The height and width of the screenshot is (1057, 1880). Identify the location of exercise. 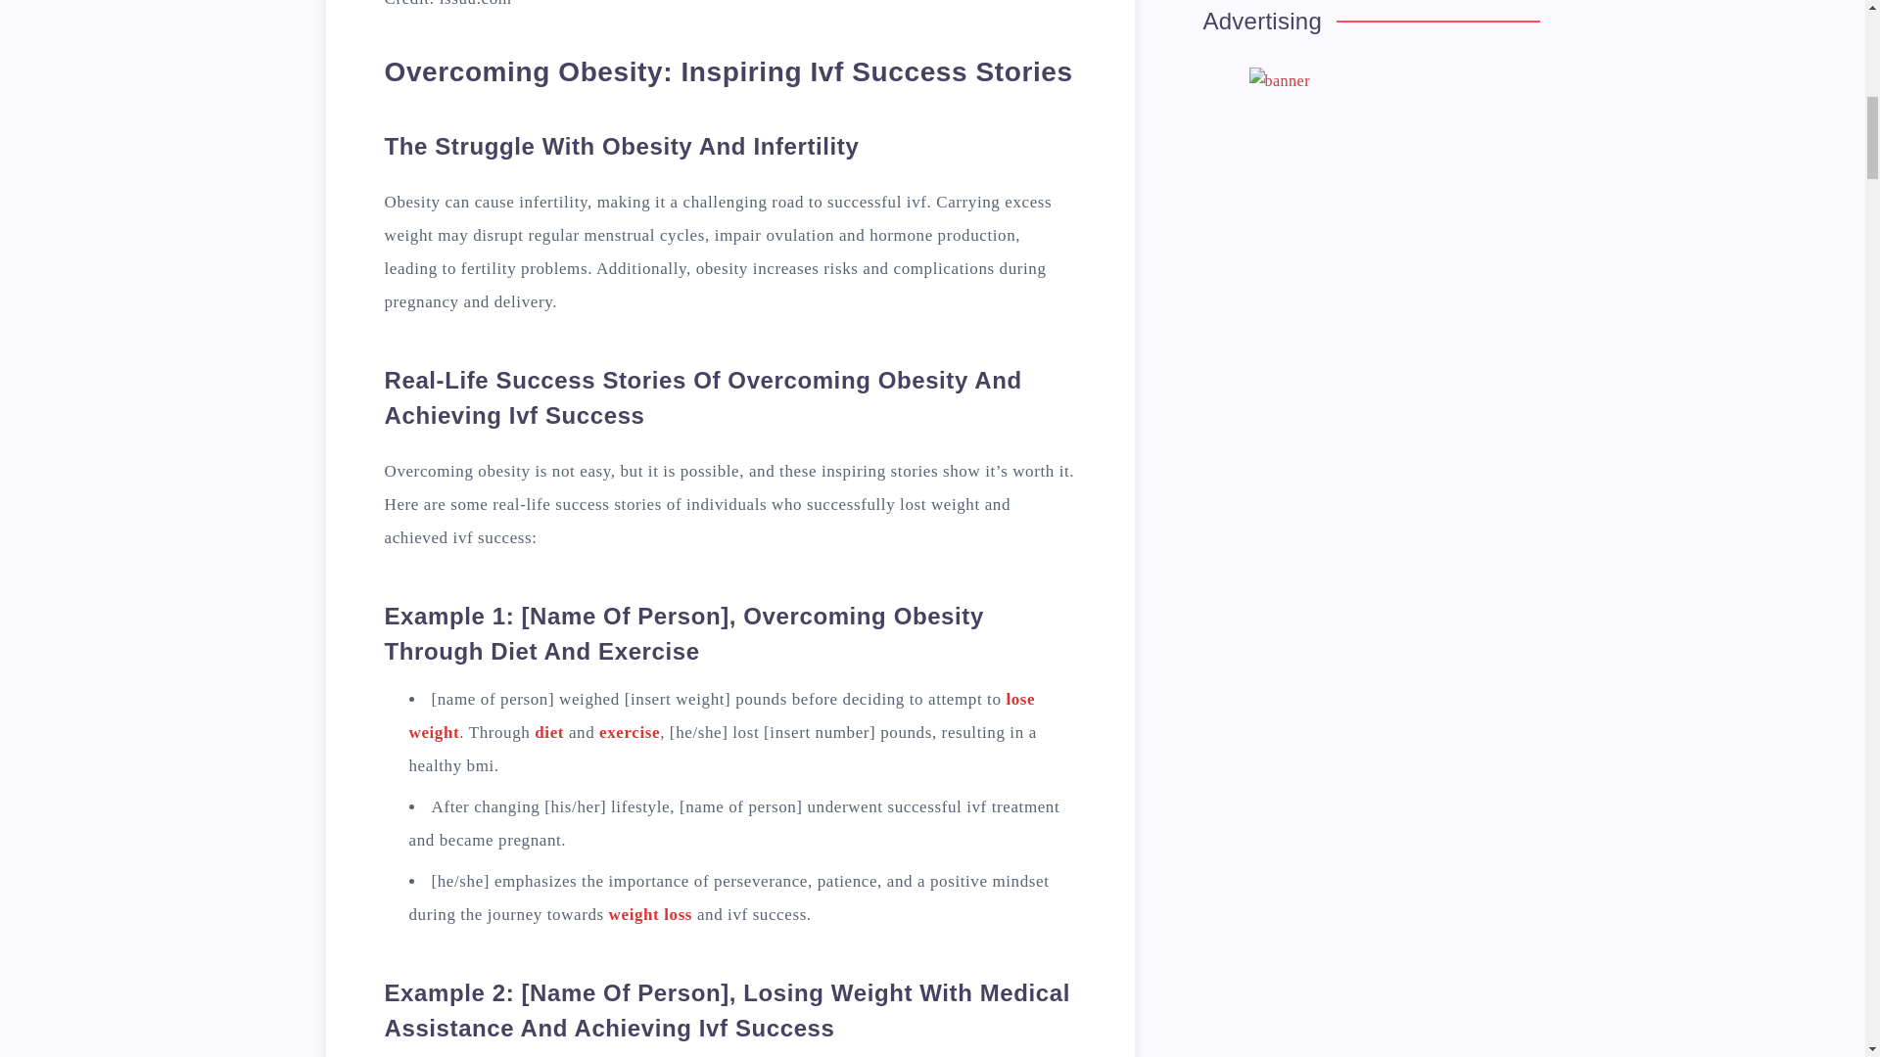
(629, 732).